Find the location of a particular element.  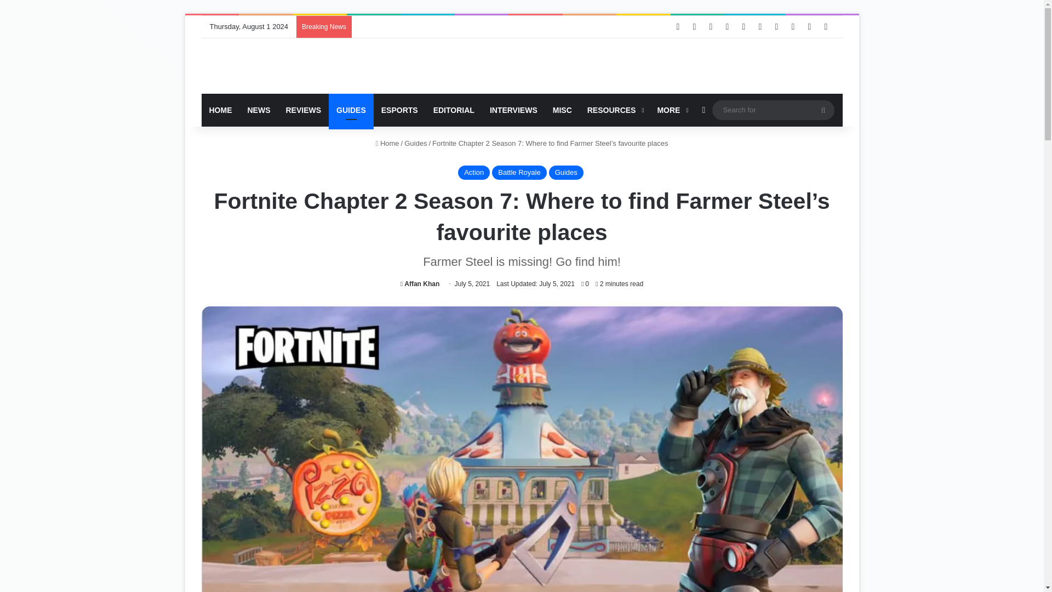

NEWS is located at coordinates (259, 110).